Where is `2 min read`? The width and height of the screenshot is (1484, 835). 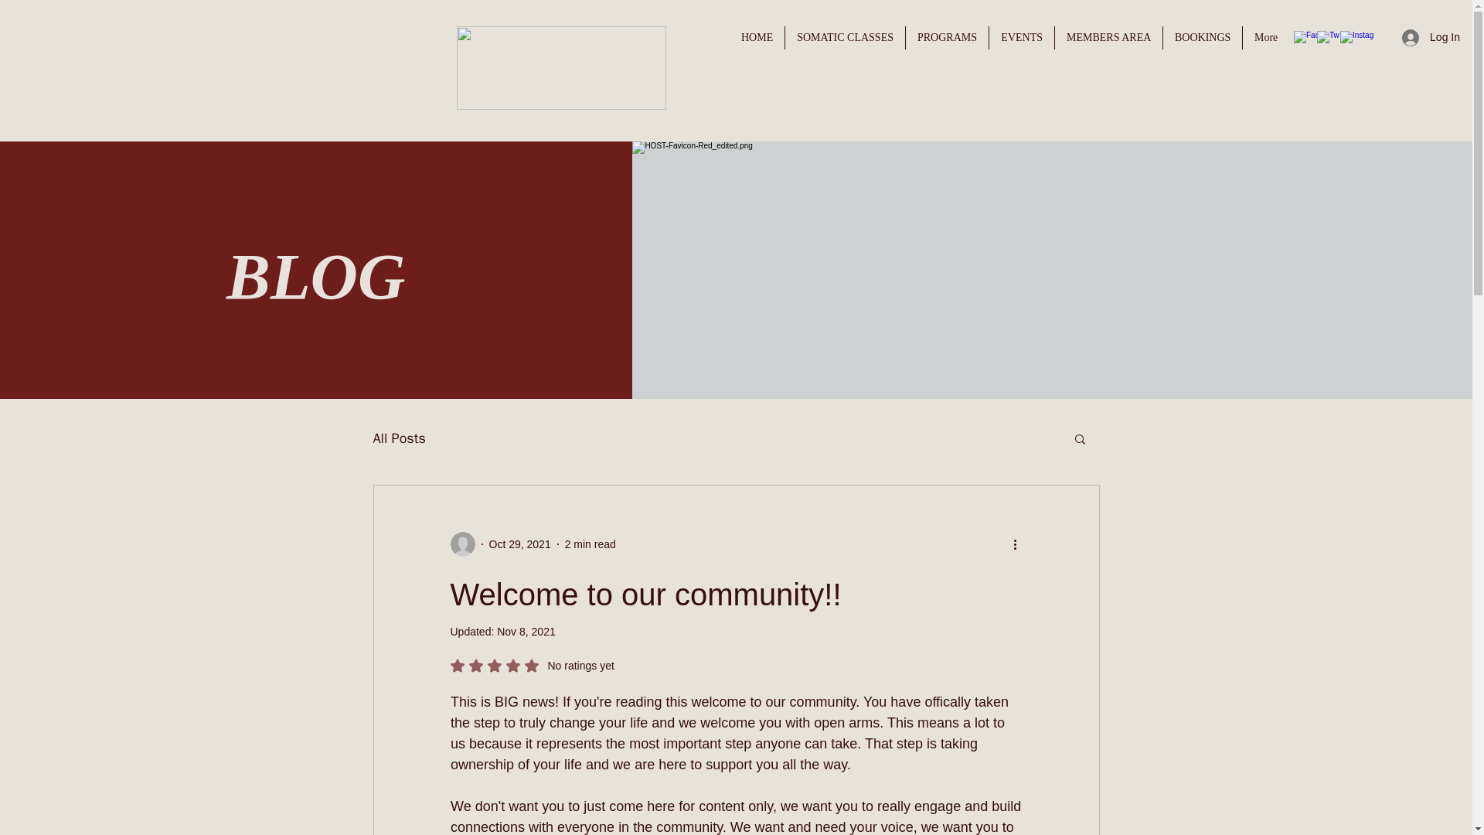
2 min read is located at coordinates (1431, 37).